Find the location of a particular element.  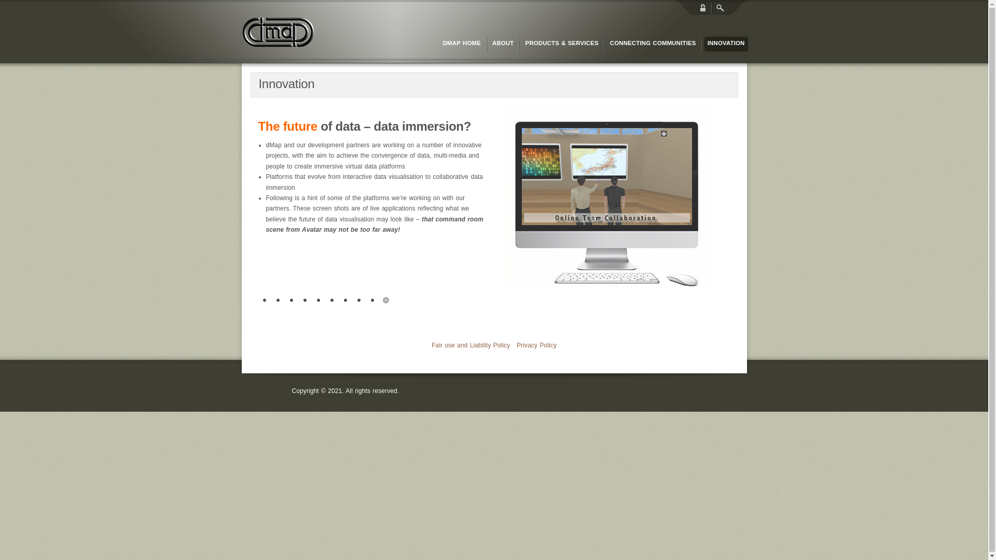

# is located at coordinates (332, 301).